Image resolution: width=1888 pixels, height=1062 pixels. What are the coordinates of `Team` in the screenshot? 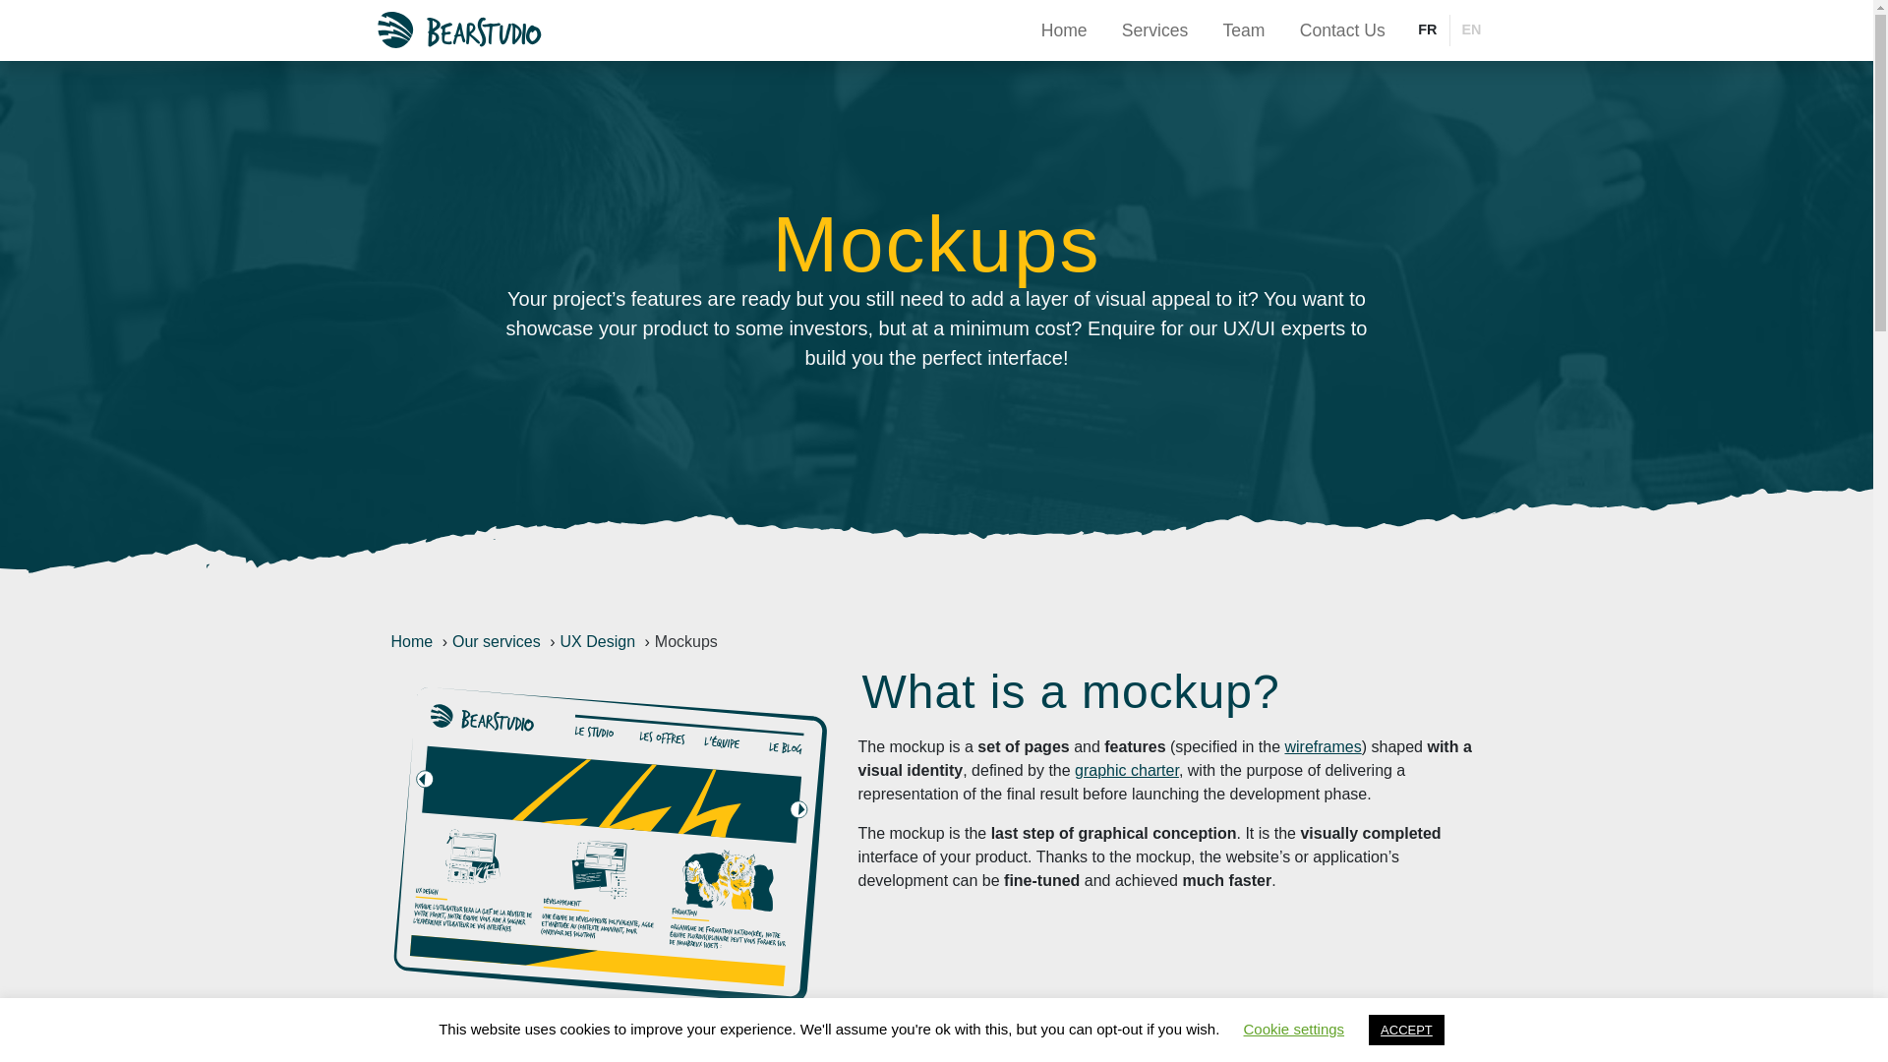 It's located at (1243, 29).